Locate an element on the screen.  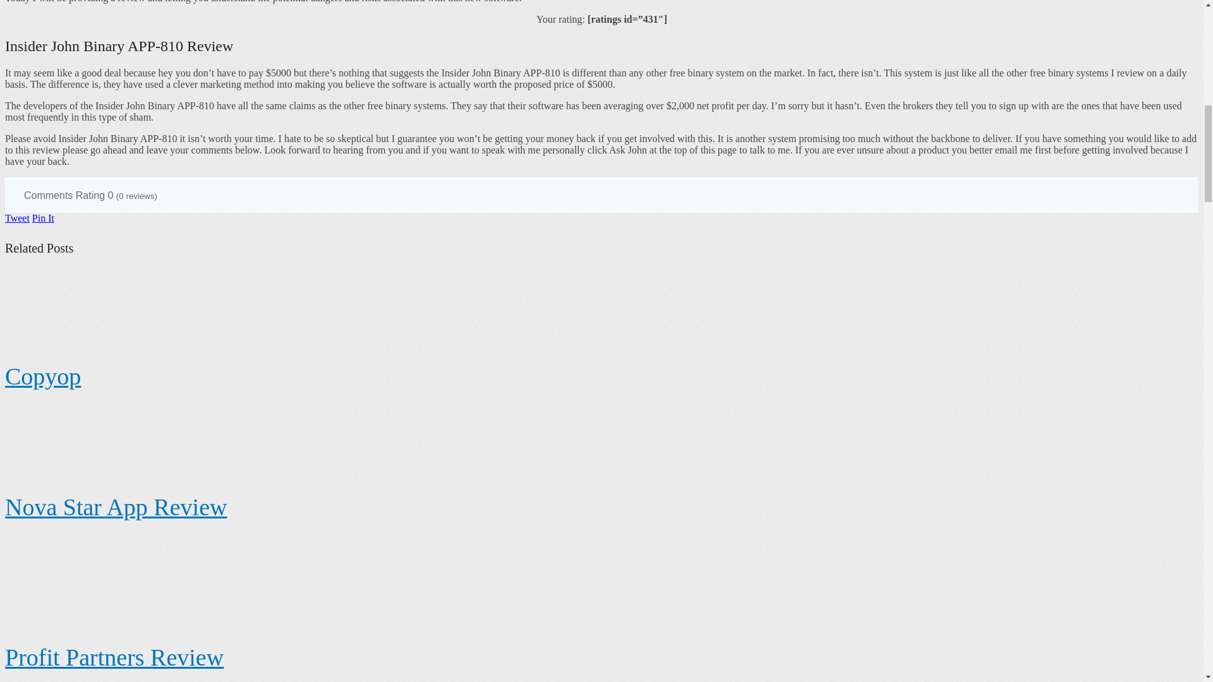
Profit Partners Review is located at coordinates (114, 657).